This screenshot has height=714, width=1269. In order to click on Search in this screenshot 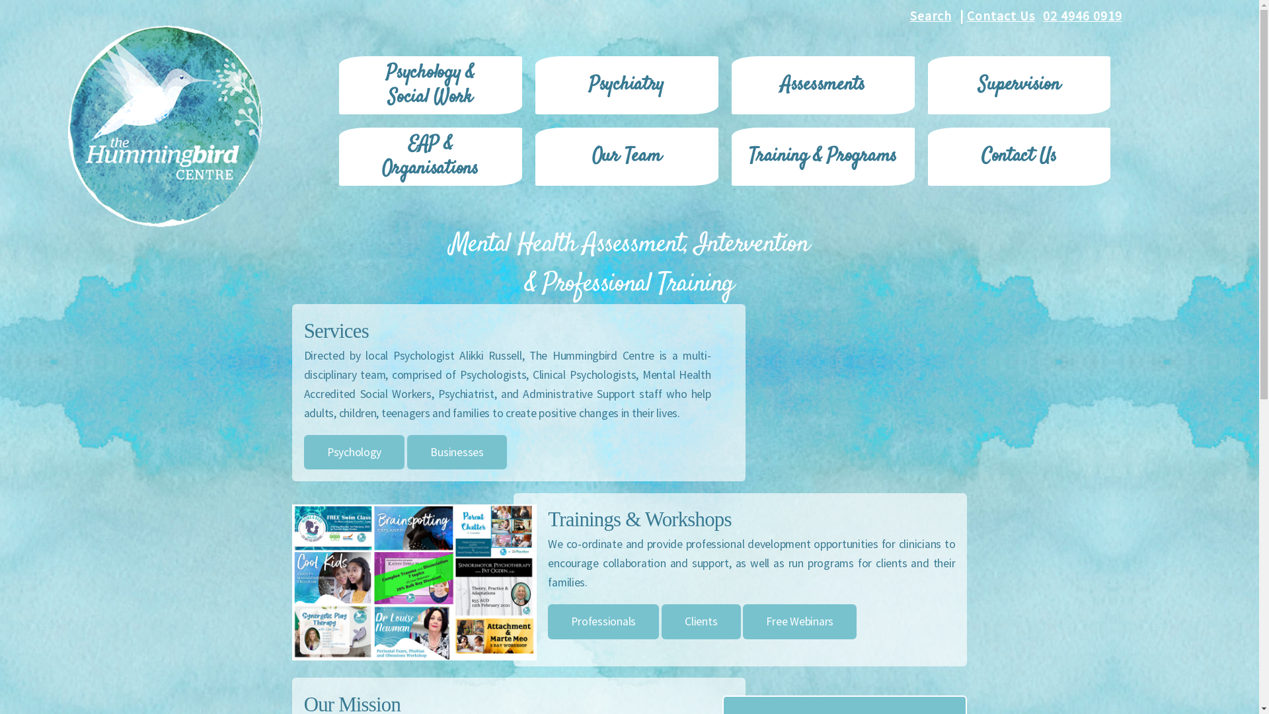, I will do `click(933, 16)`.